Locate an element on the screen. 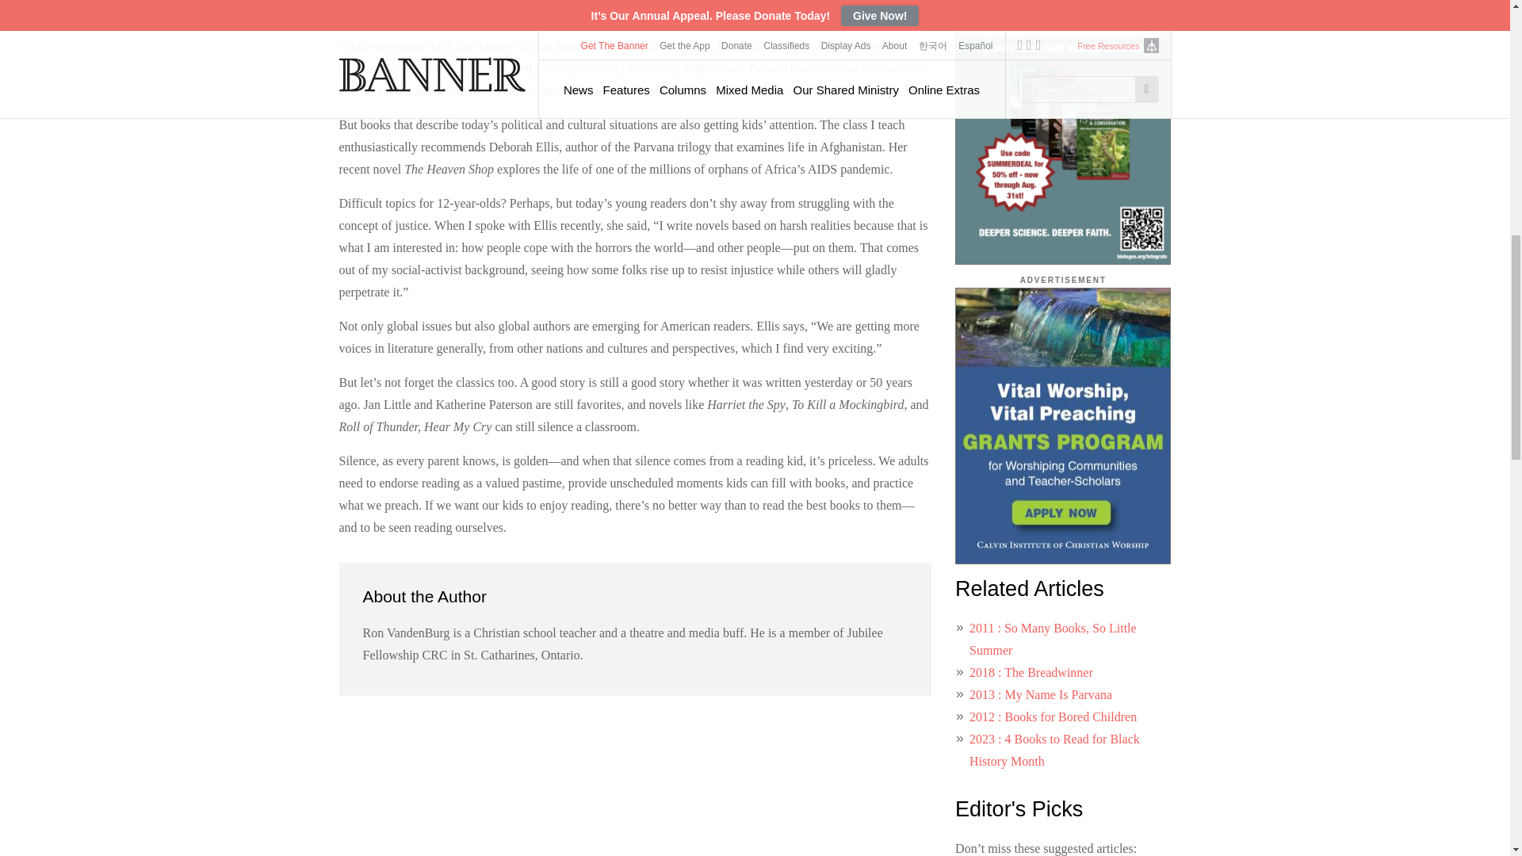  2018 : The Breadwinner is located at coordinates (1031, 672).